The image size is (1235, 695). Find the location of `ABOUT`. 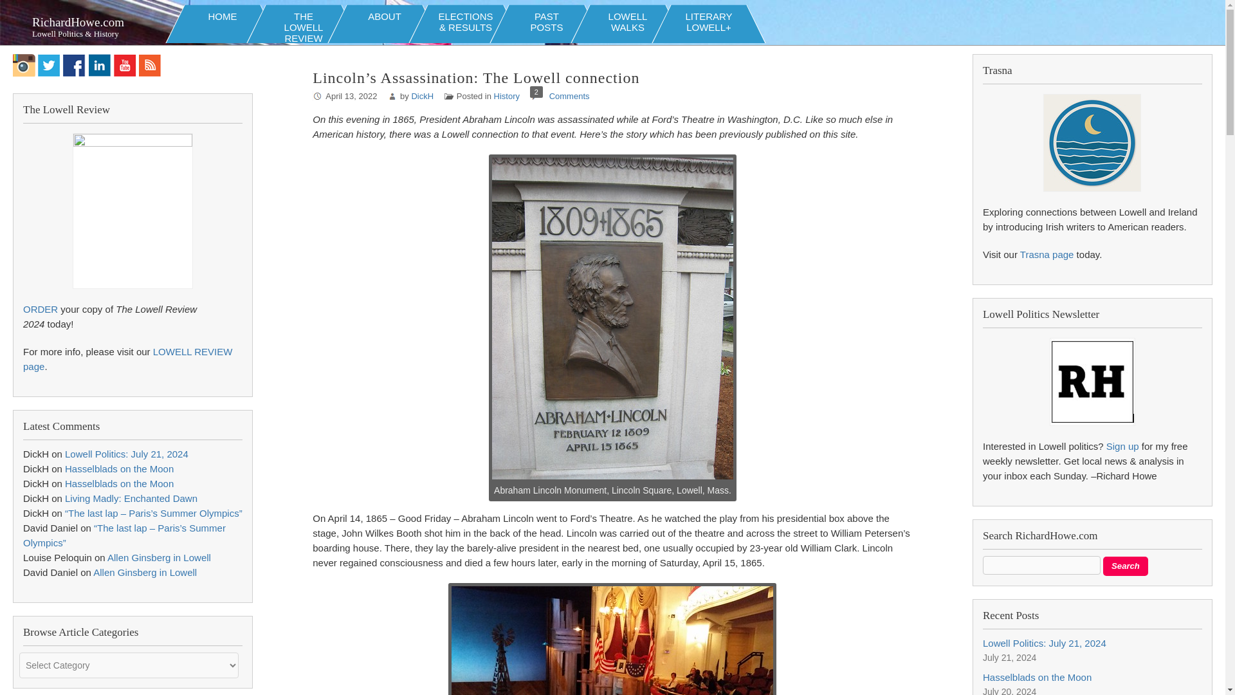

ABOUT is located at coordinates (1047, 254).